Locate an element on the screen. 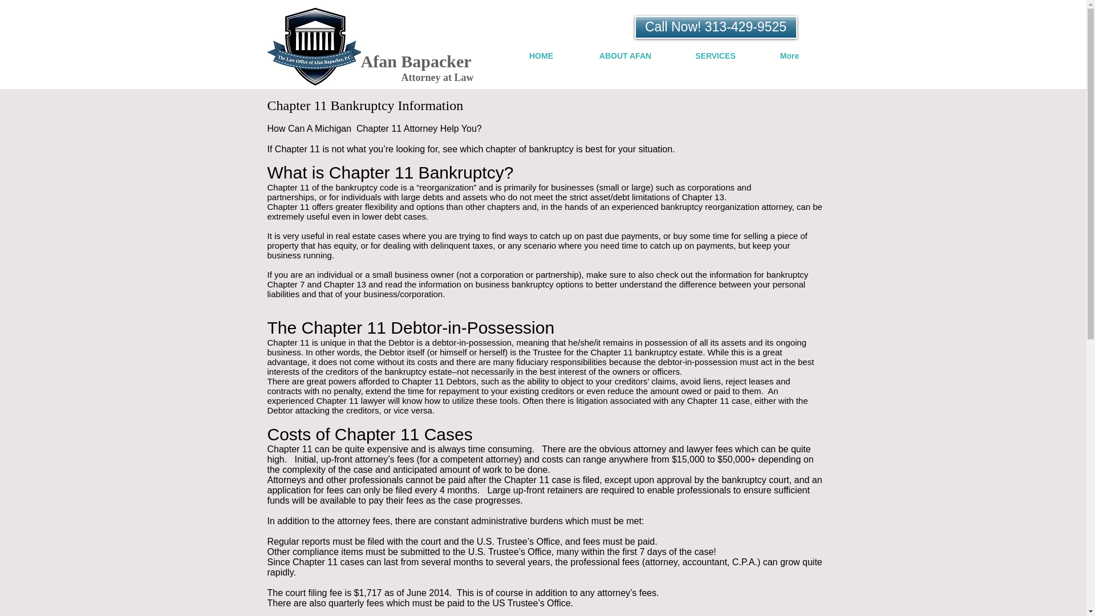  SERVICES is located at coordinates (715, 56).